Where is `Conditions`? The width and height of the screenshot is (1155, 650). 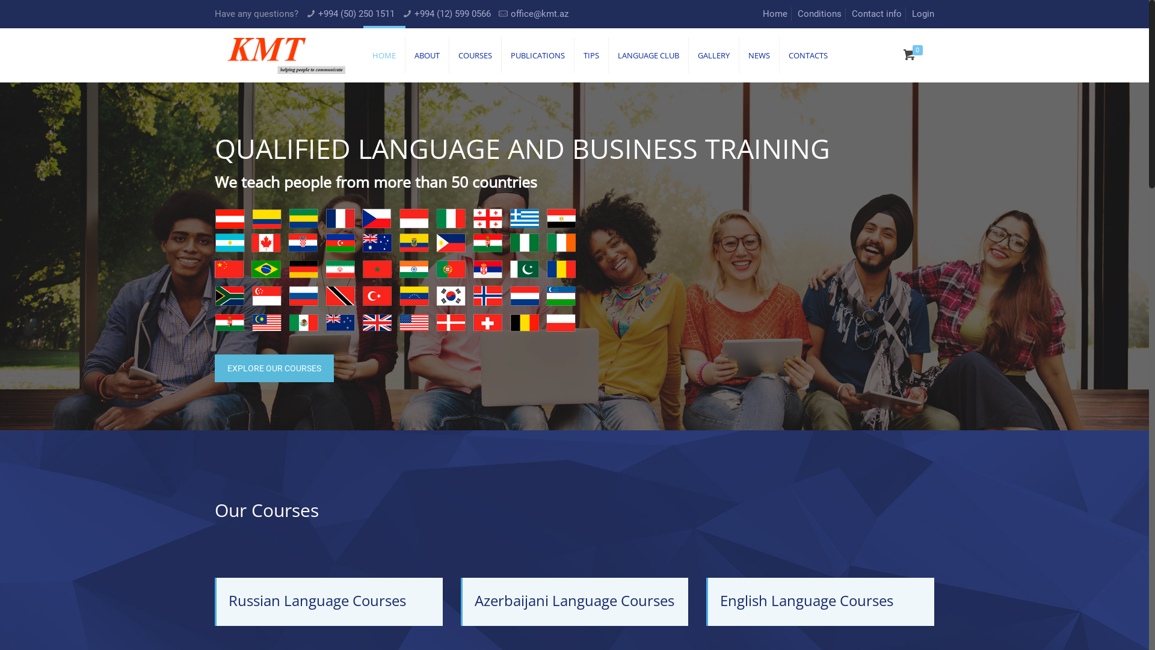
Conditions is located at coordinates (819, 14).